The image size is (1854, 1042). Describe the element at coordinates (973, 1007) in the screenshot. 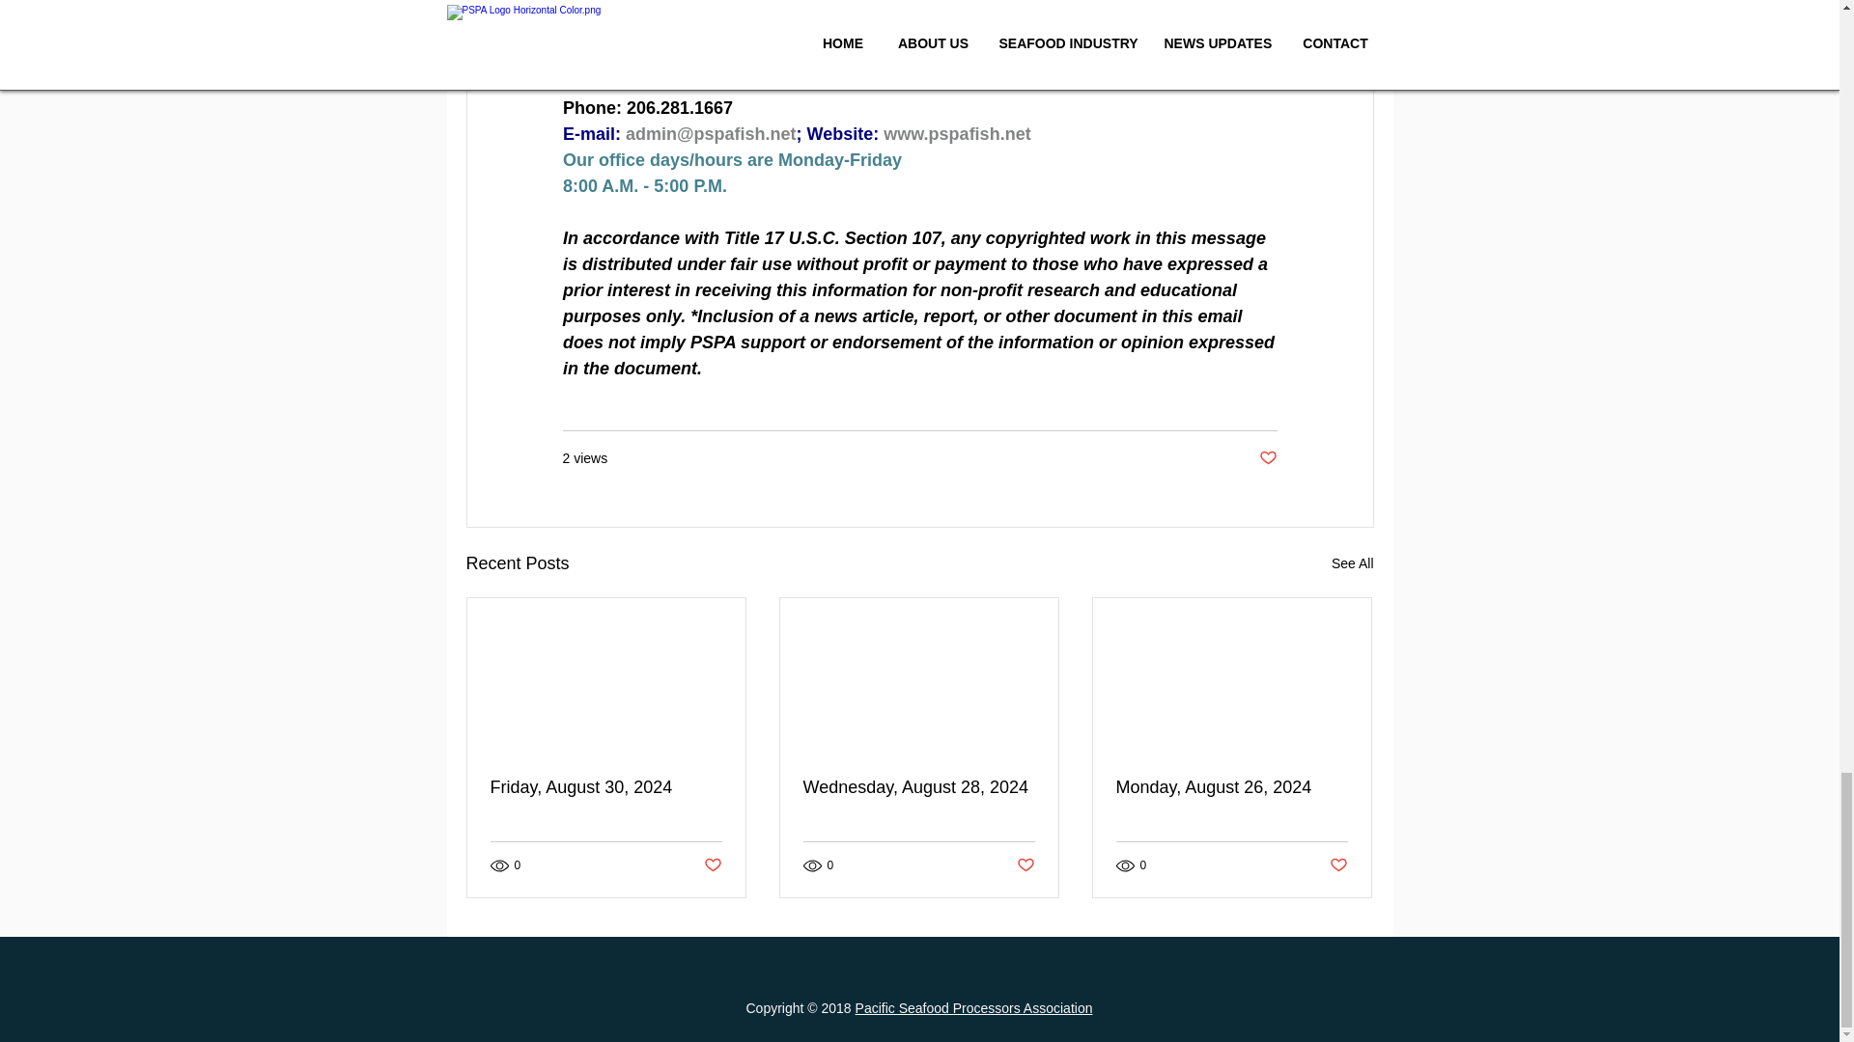

I see `Pacific Seafood Processors Association` at that location.